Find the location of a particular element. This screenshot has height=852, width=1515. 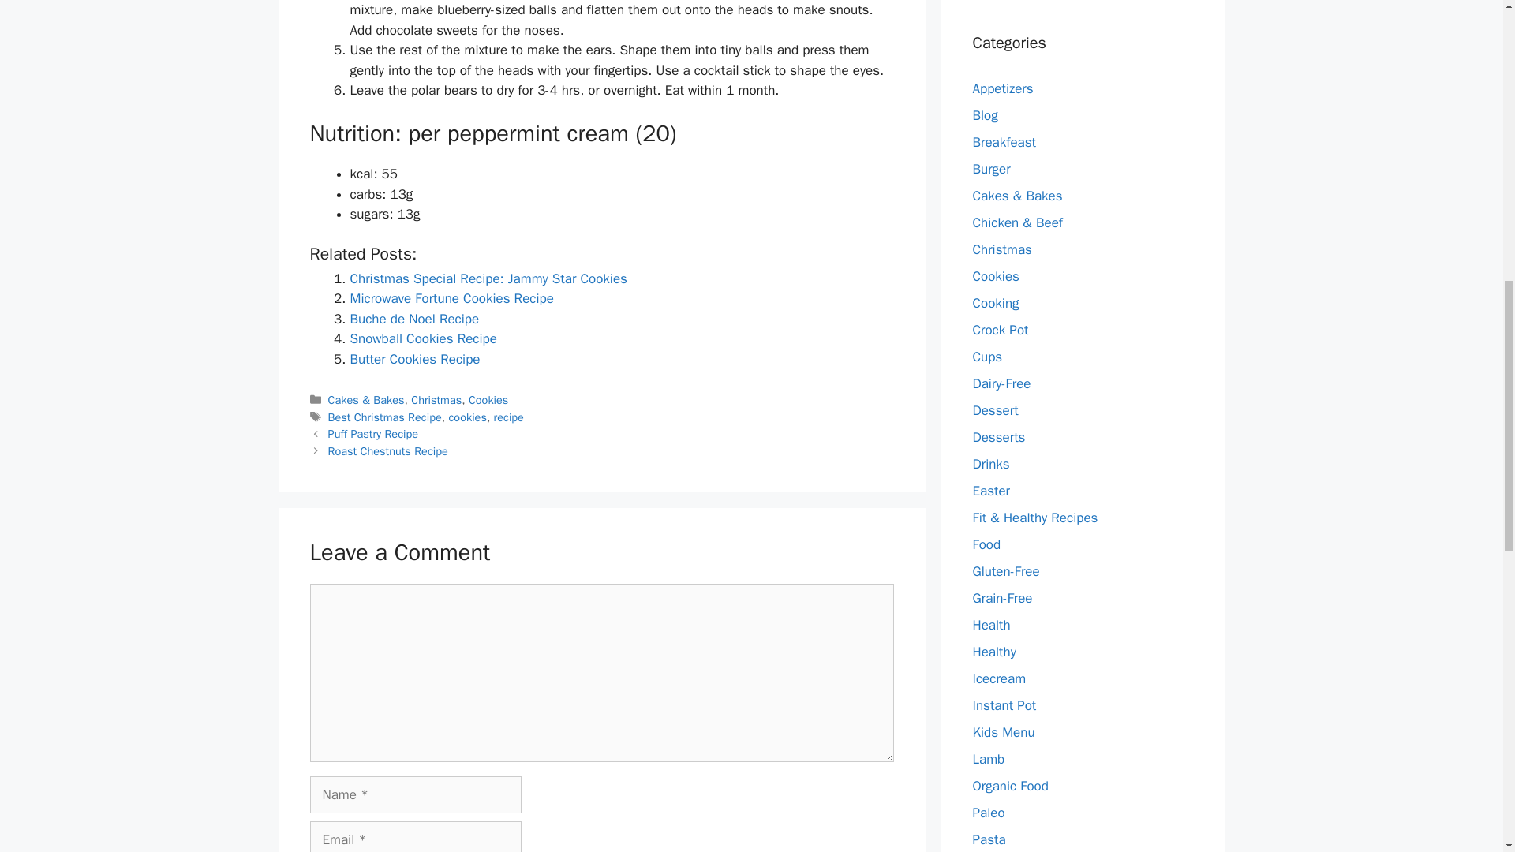

Roast Chestnuts Recipe is located at coordinates (388, 451).